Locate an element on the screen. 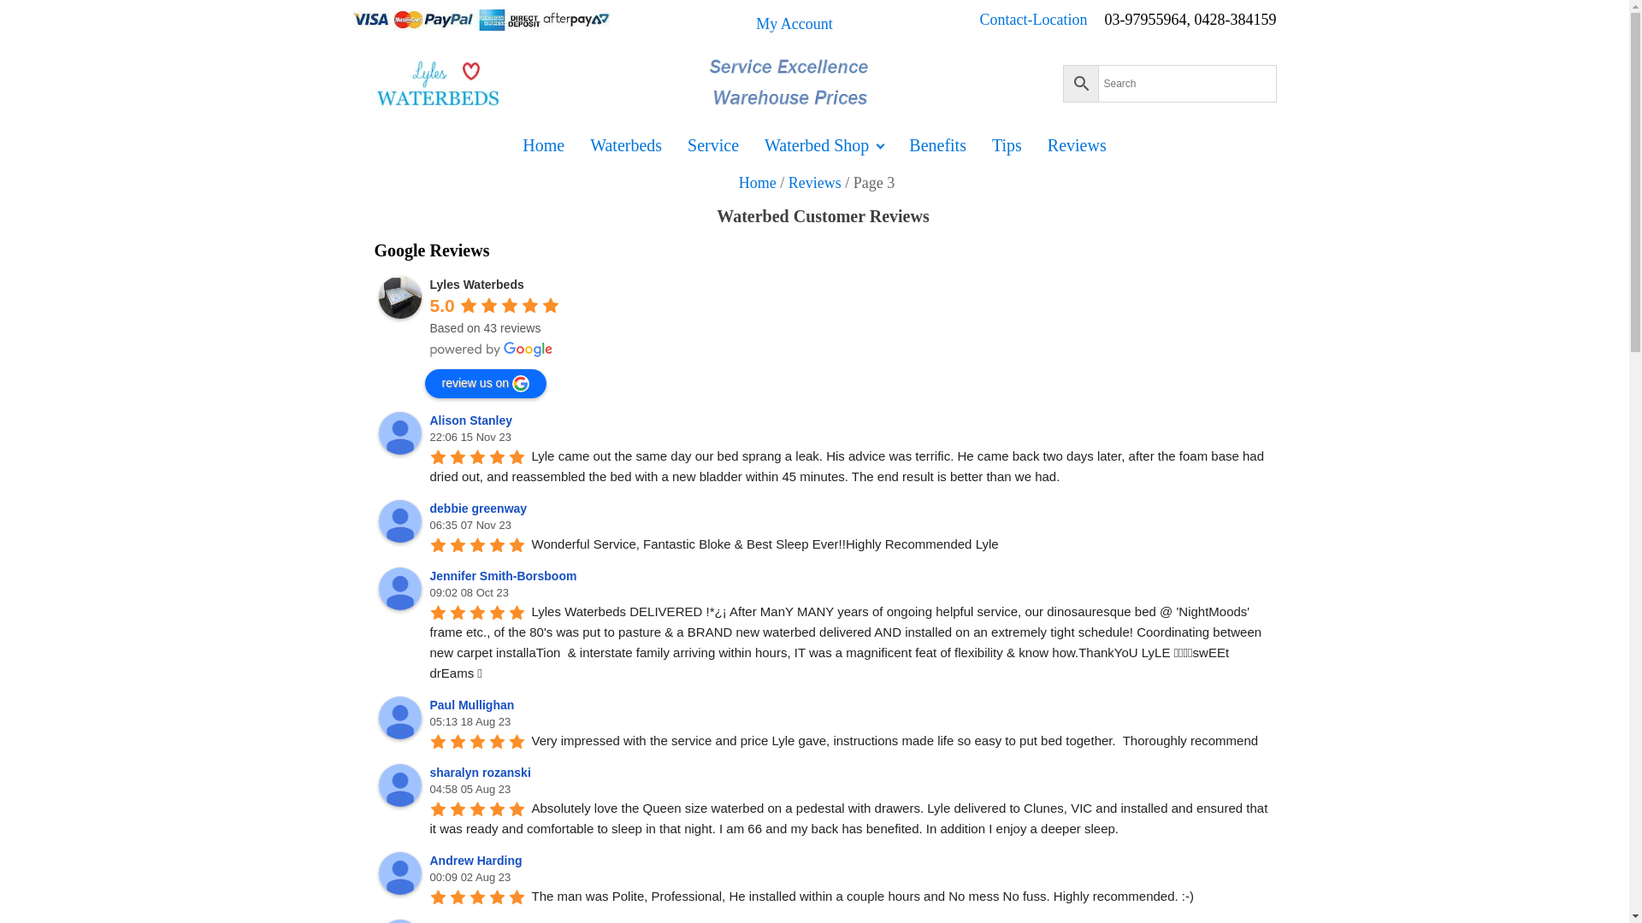  Reviews is located at coordinates (814, 183).